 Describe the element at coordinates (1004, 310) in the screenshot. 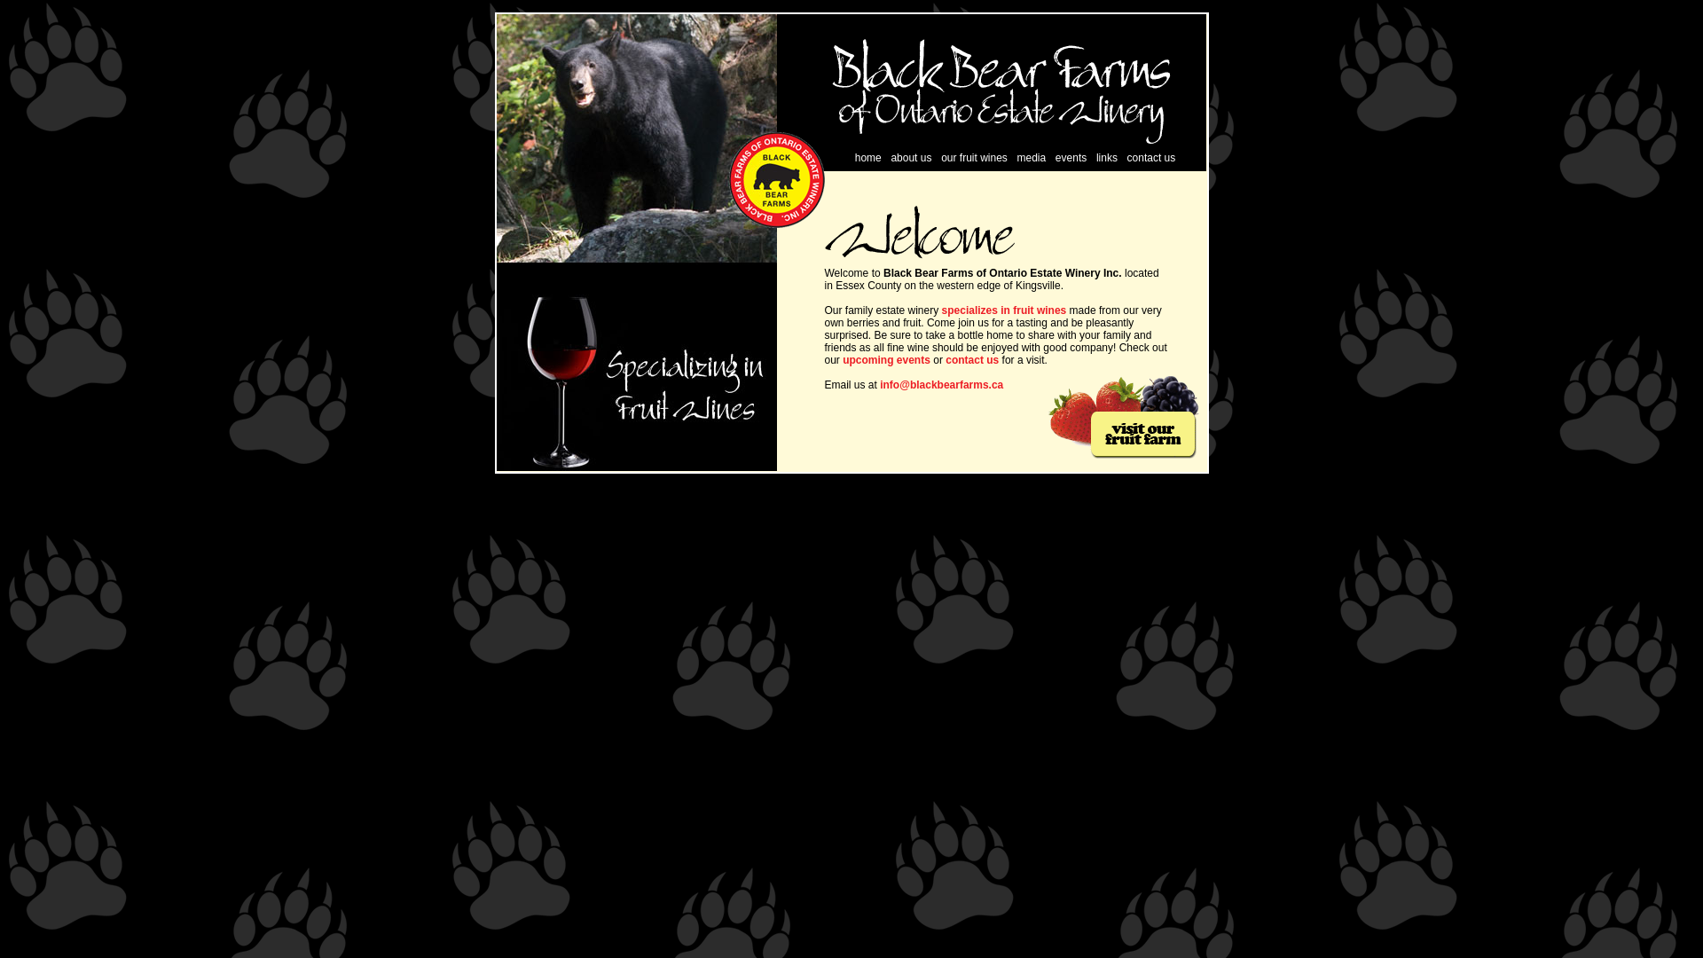

I see `specializes in fruit wines` at that location.